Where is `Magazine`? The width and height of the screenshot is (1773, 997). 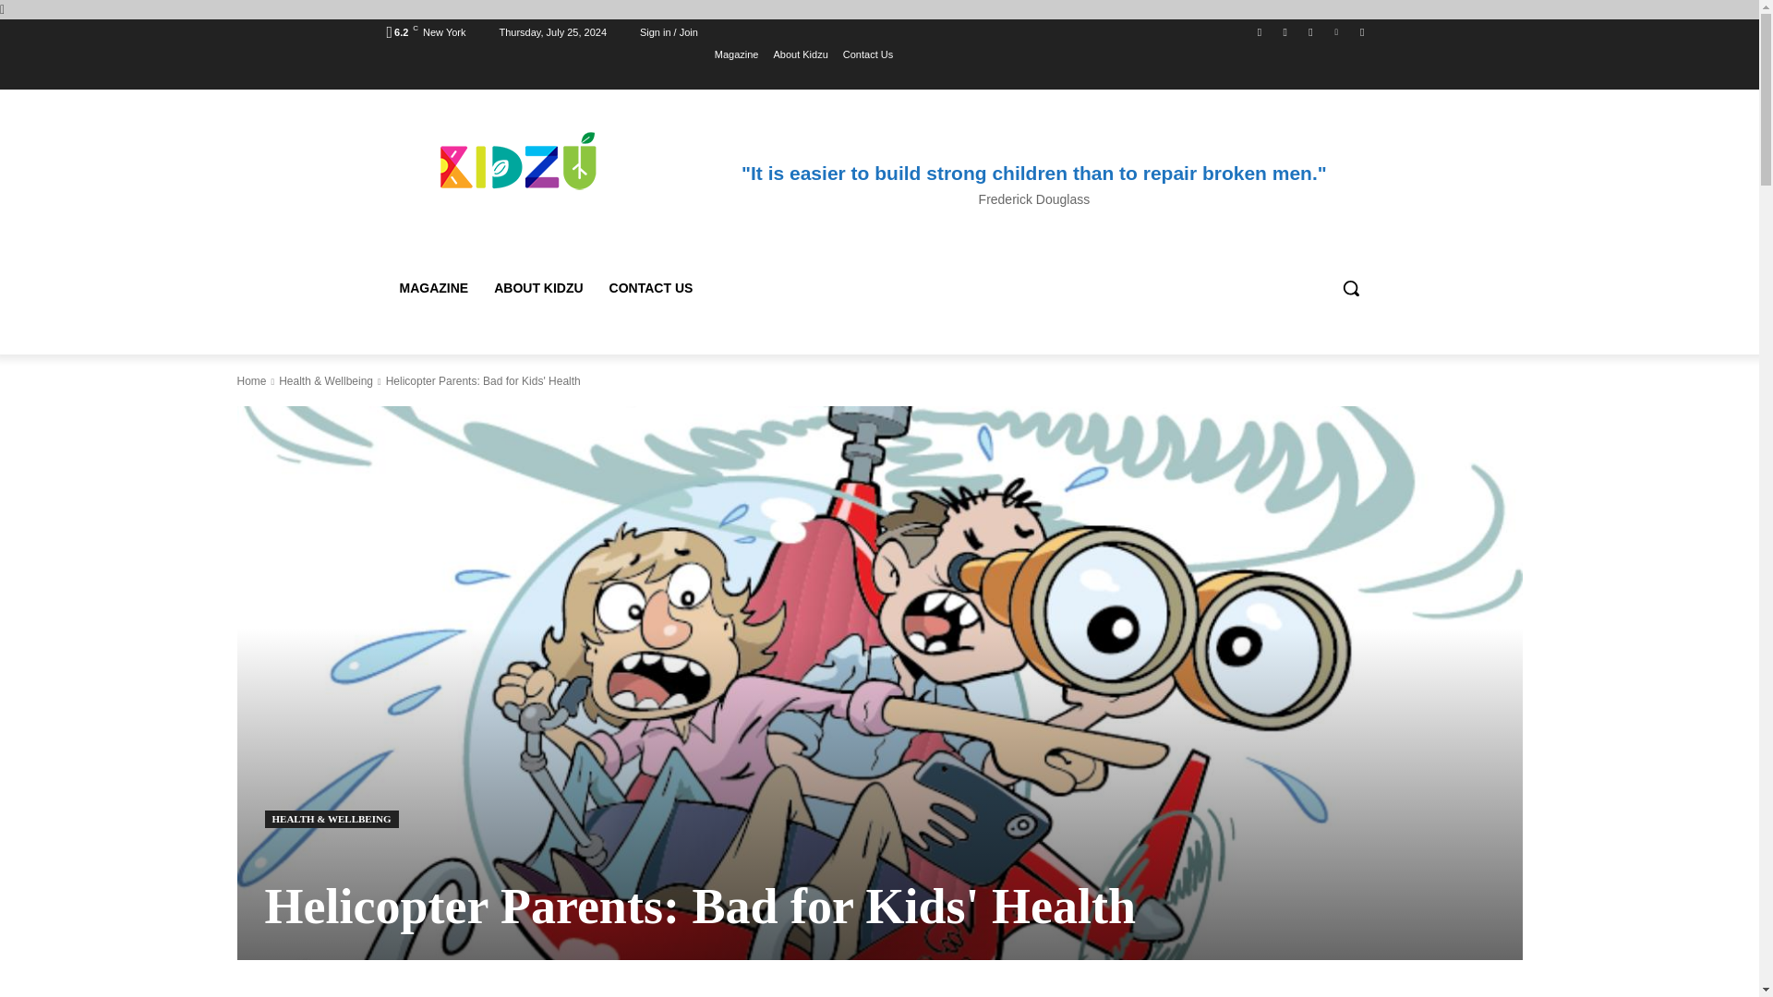 Magazine is located at coordinates (736, 54).